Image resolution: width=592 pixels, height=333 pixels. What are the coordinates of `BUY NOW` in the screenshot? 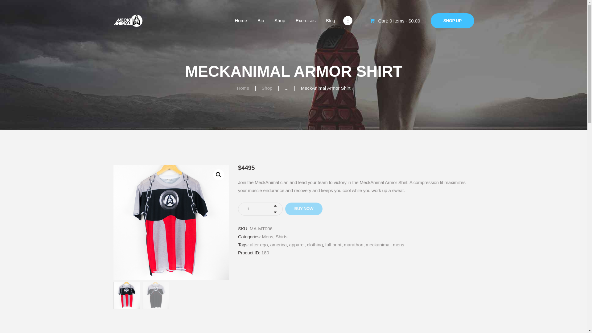 It's located at (304, 209).